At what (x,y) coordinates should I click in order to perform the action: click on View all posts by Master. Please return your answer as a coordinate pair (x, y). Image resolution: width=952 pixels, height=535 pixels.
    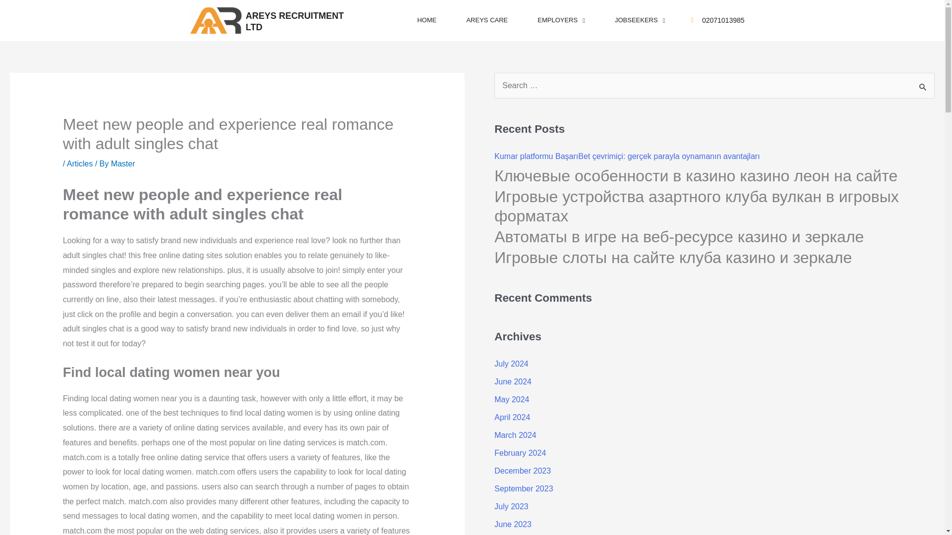
    Looking at the image, I should click on (123, 163).